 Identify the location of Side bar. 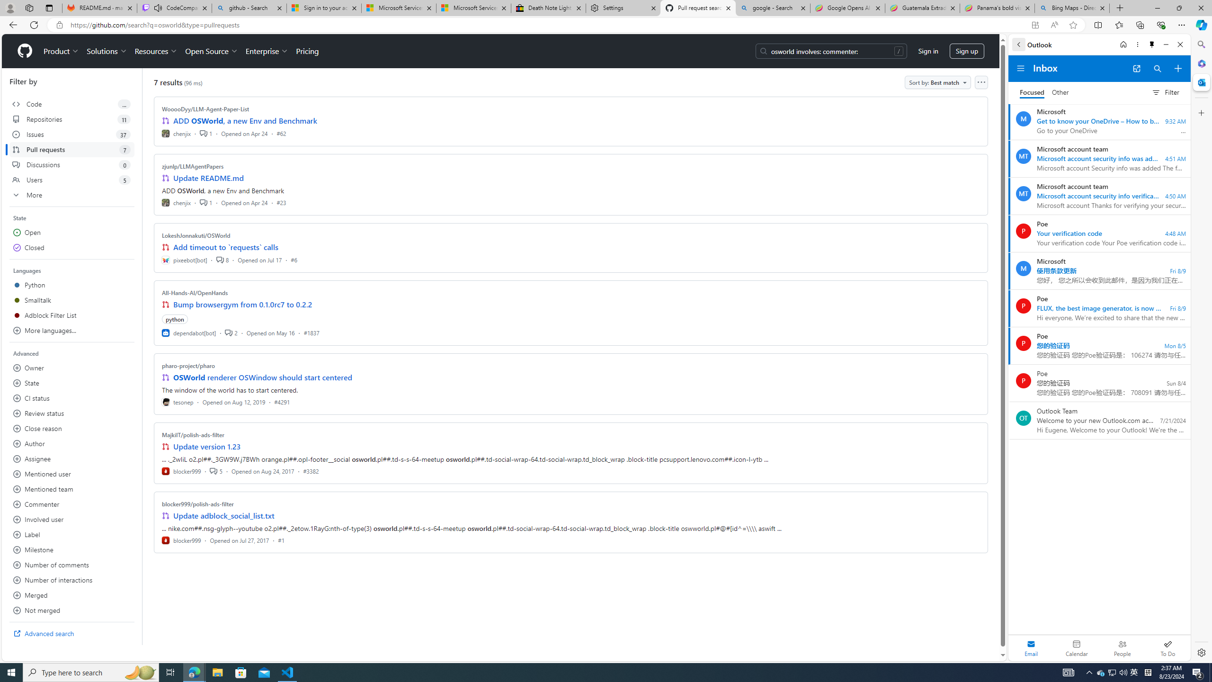
(1202, 349).